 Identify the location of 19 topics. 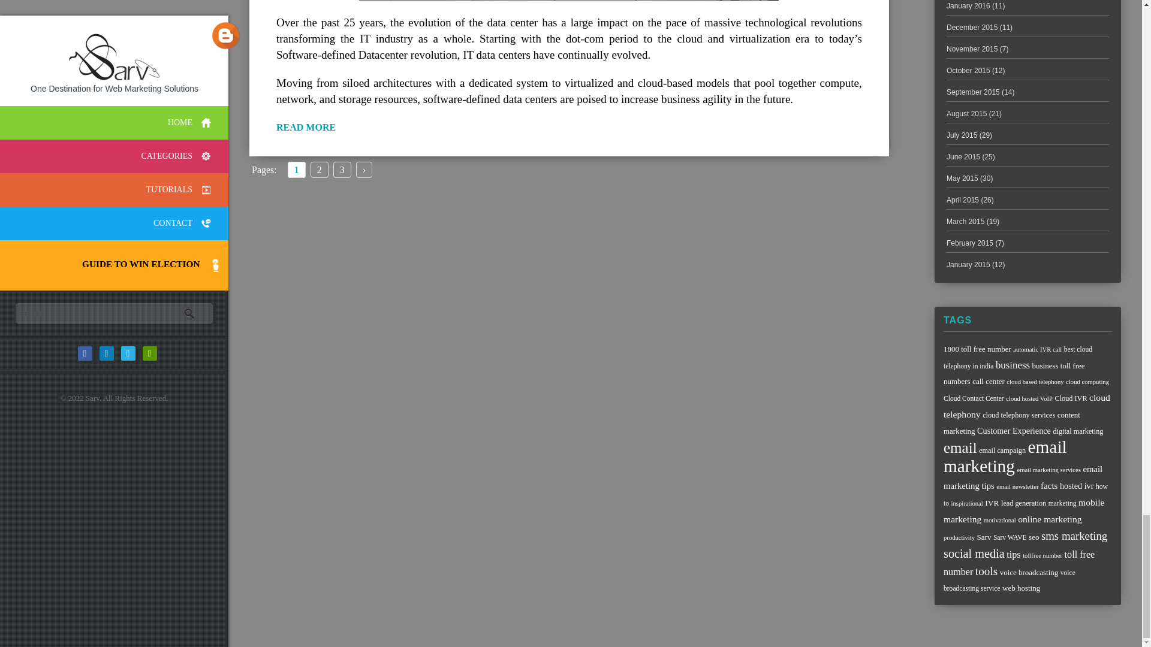
(1013, 365).